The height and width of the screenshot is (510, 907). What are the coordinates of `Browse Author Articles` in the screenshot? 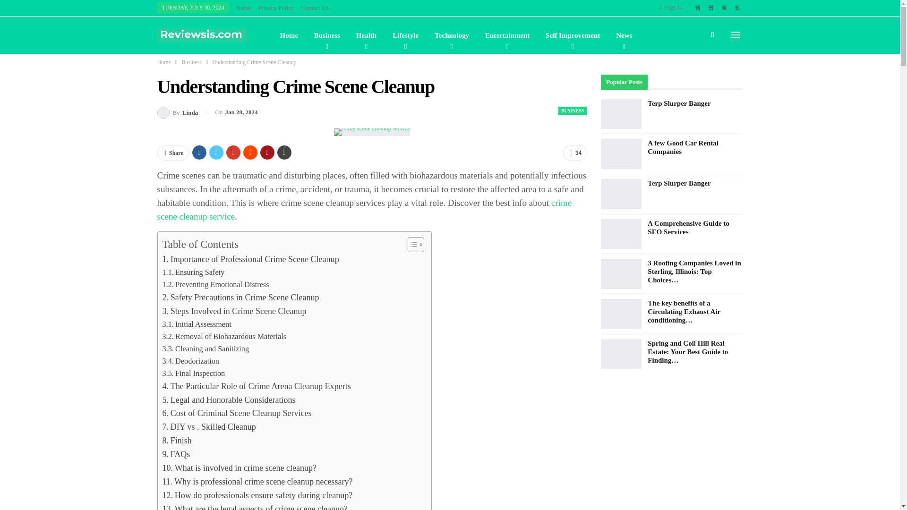 It's located at (177, 112).